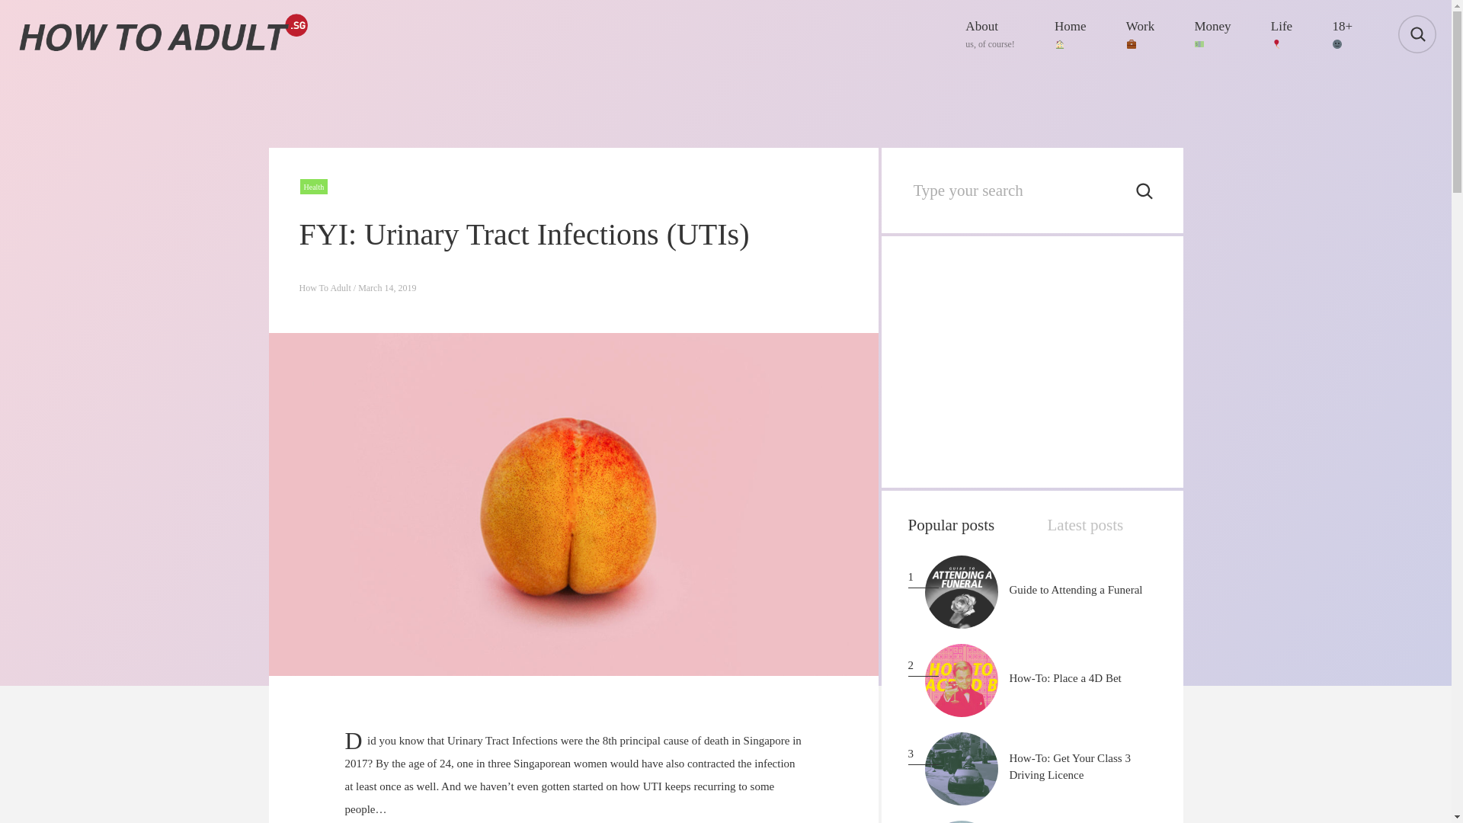 The height and width of the screenshot is (823, 1463). What do you see at coordinates (325, 288) in the screenshot?
I see `Home` at bounding box center [325, 288].